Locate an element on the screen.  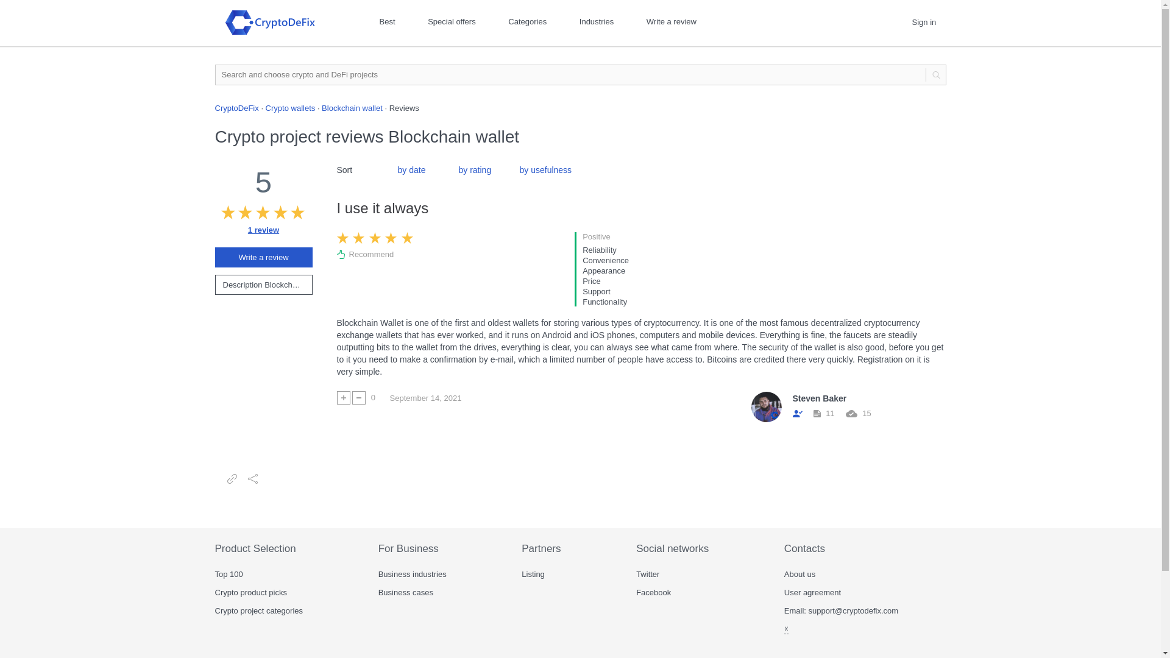
Crypto project reviews Blockchain wallet is located at coordinates (263, 230).